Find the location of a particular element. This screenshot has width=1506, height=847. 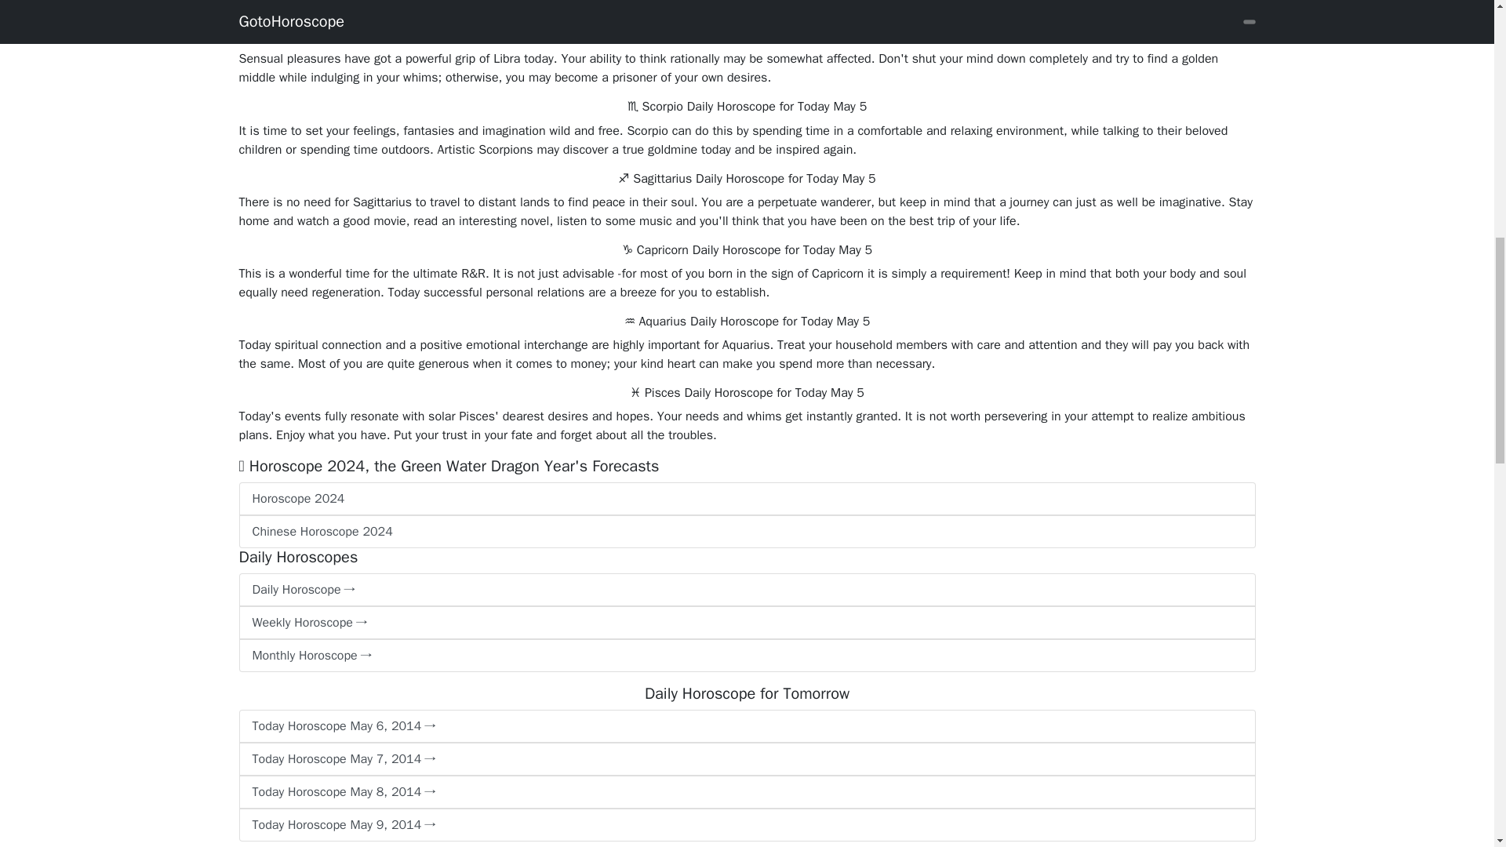

Monthly Horoscope is located at coordinates (746, 656).